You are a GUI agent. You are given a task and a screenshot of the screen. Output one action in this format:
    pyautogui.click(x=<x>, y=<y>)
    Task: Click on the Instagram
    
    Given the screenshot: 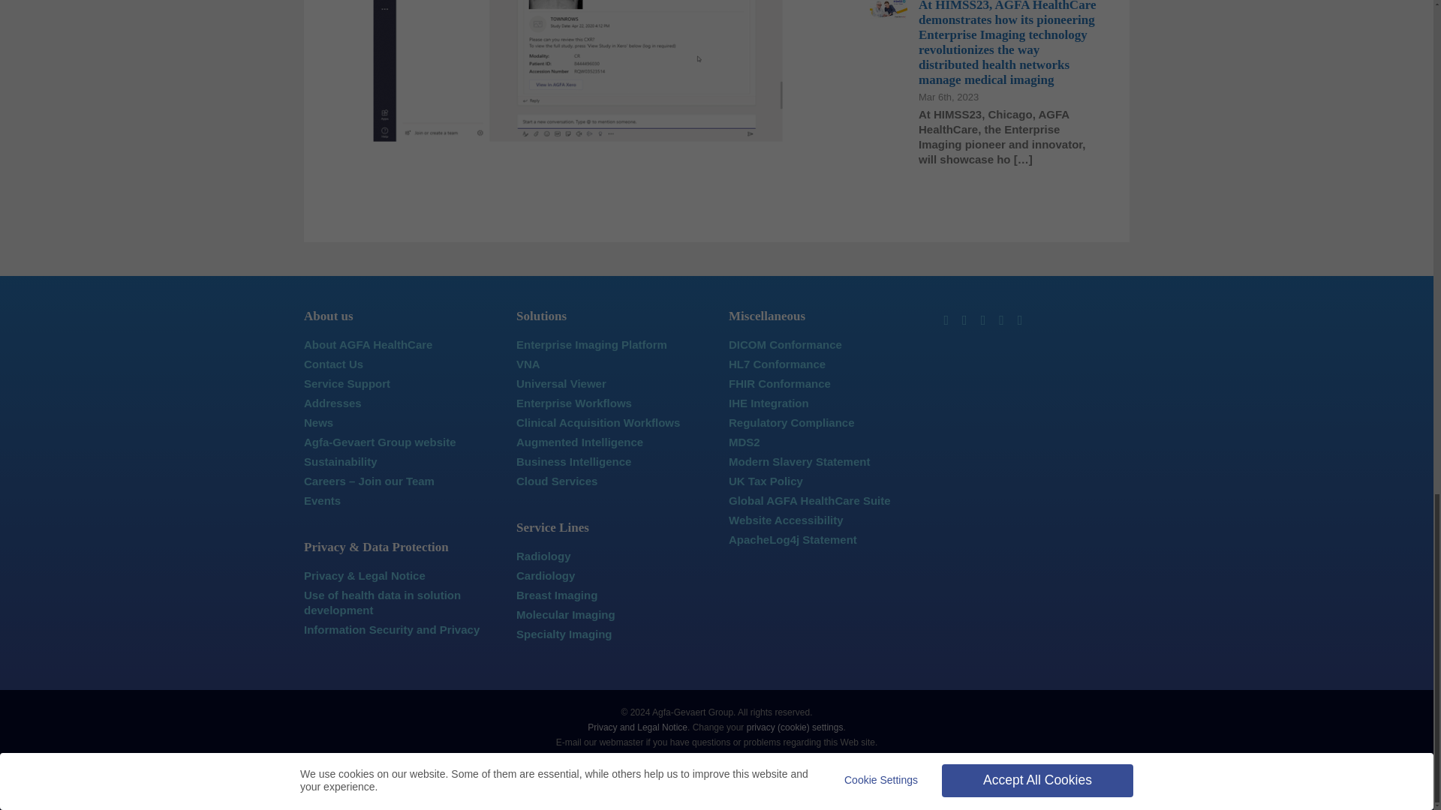 What is the action you would take?
    pyautogui.click(x=983, y=319)
    